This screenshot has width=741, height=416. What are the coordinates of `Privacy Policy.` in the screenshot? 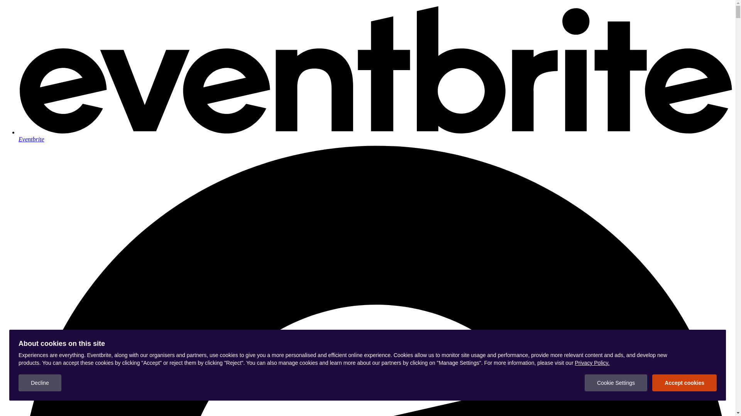 It's located at (592, 363).